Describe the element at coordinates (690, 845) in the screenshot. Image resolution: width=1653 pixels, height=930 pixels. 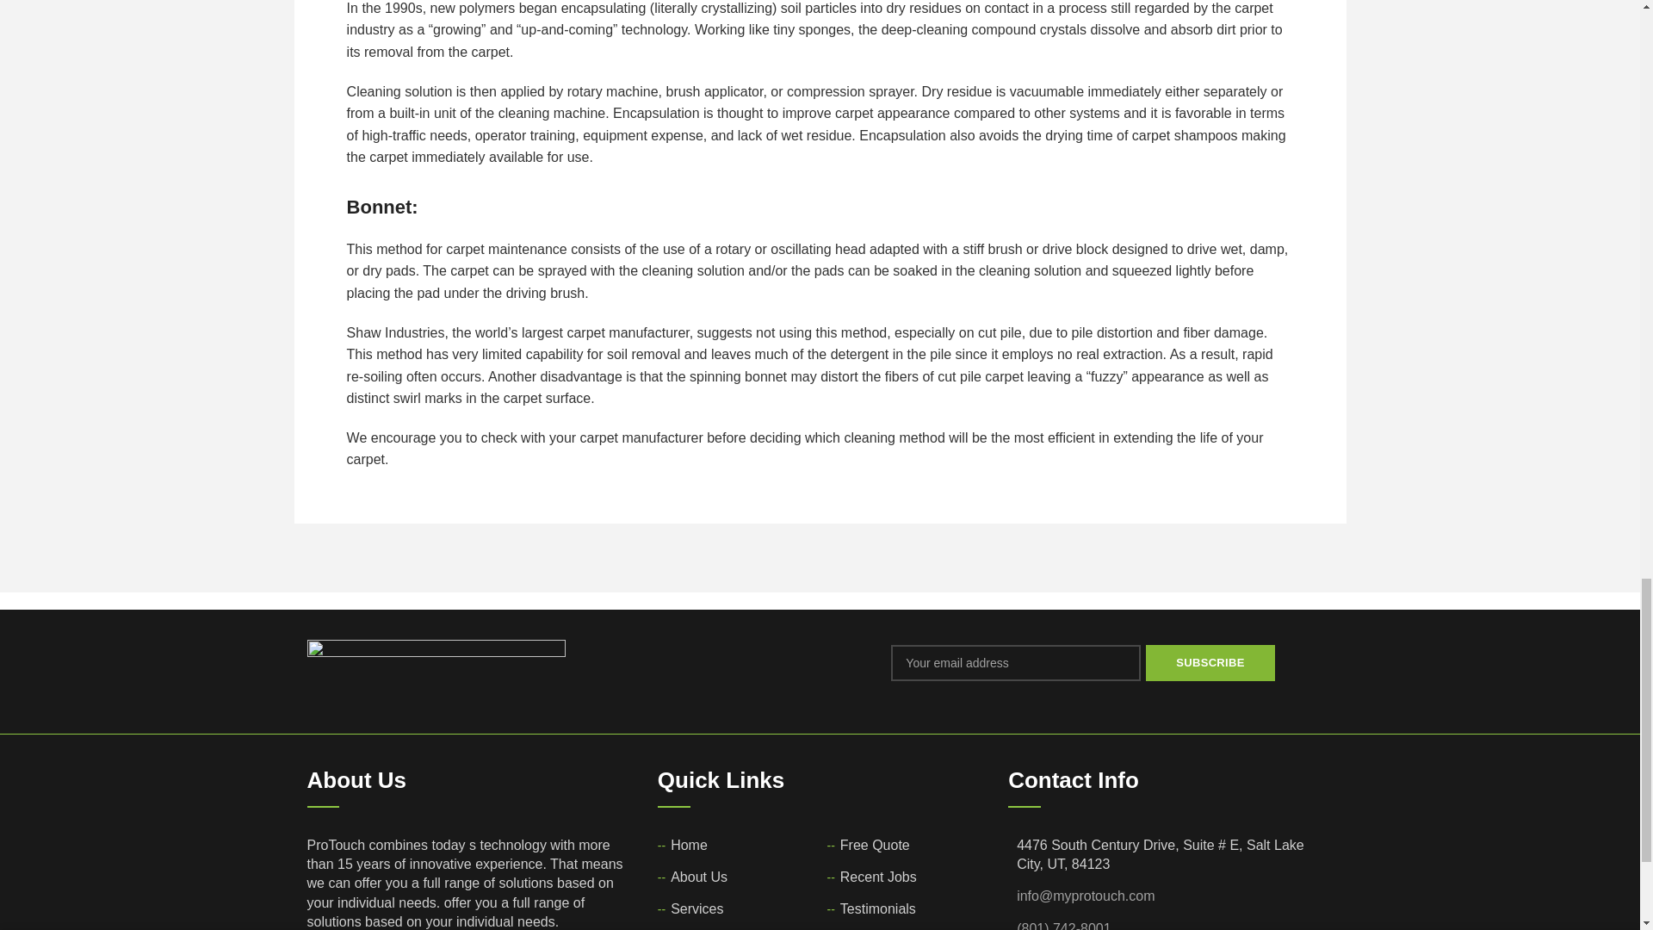
I see `Home` at that location.